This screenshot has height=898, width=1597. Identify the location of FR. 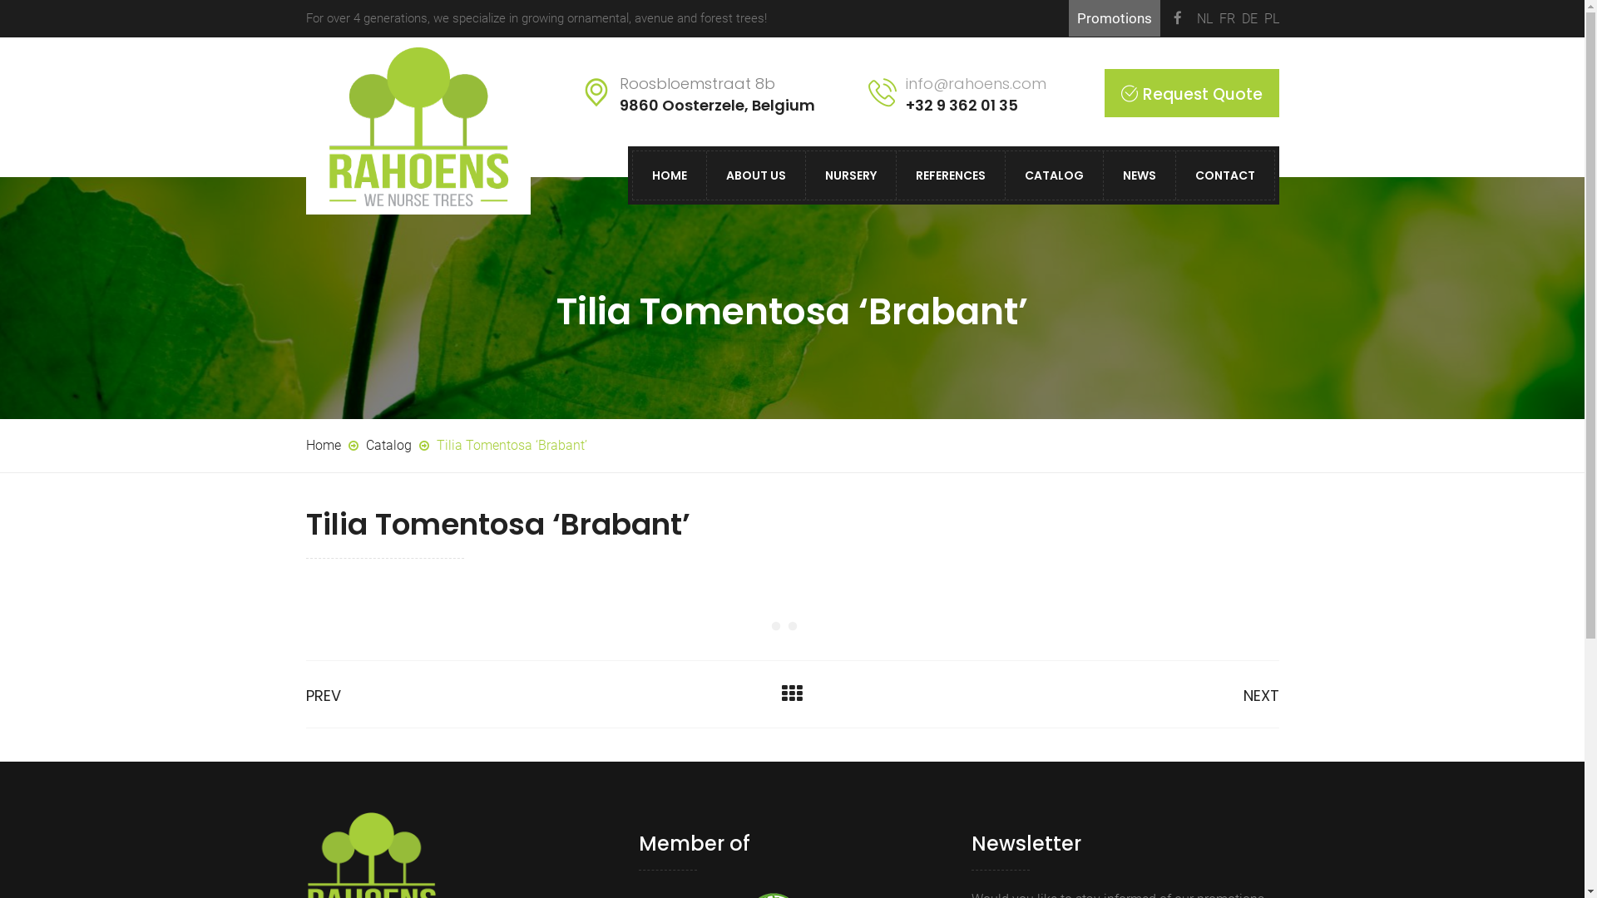
(1228, 18).